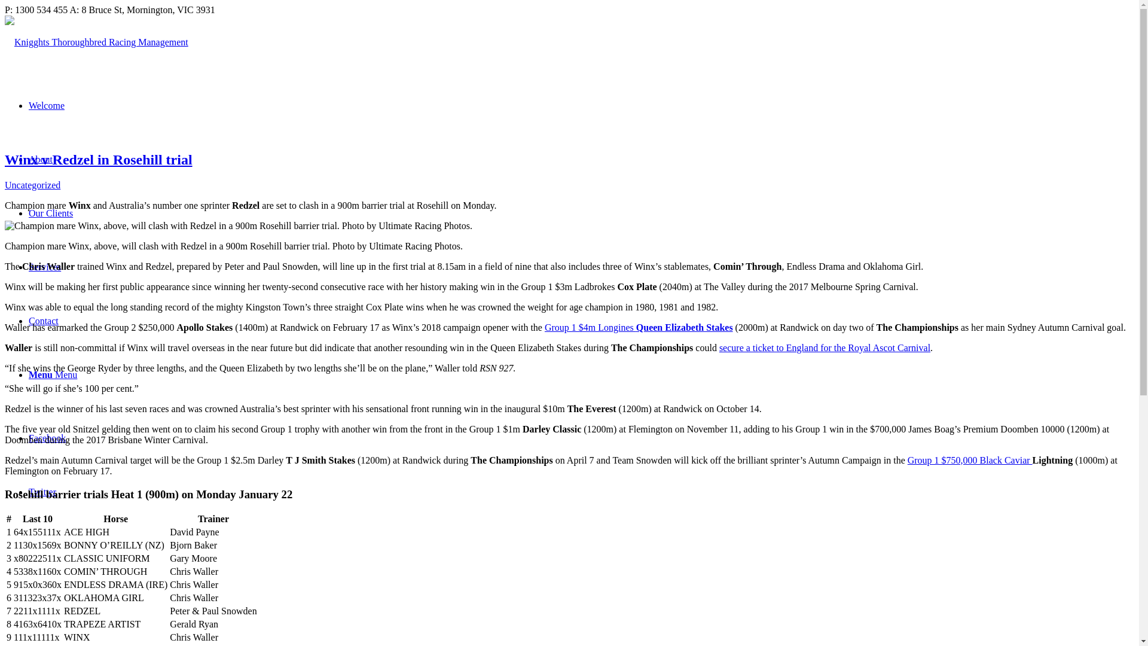 This screenshot has height=646, width=1148. I want to click on Our Clients, so click(51, 213).